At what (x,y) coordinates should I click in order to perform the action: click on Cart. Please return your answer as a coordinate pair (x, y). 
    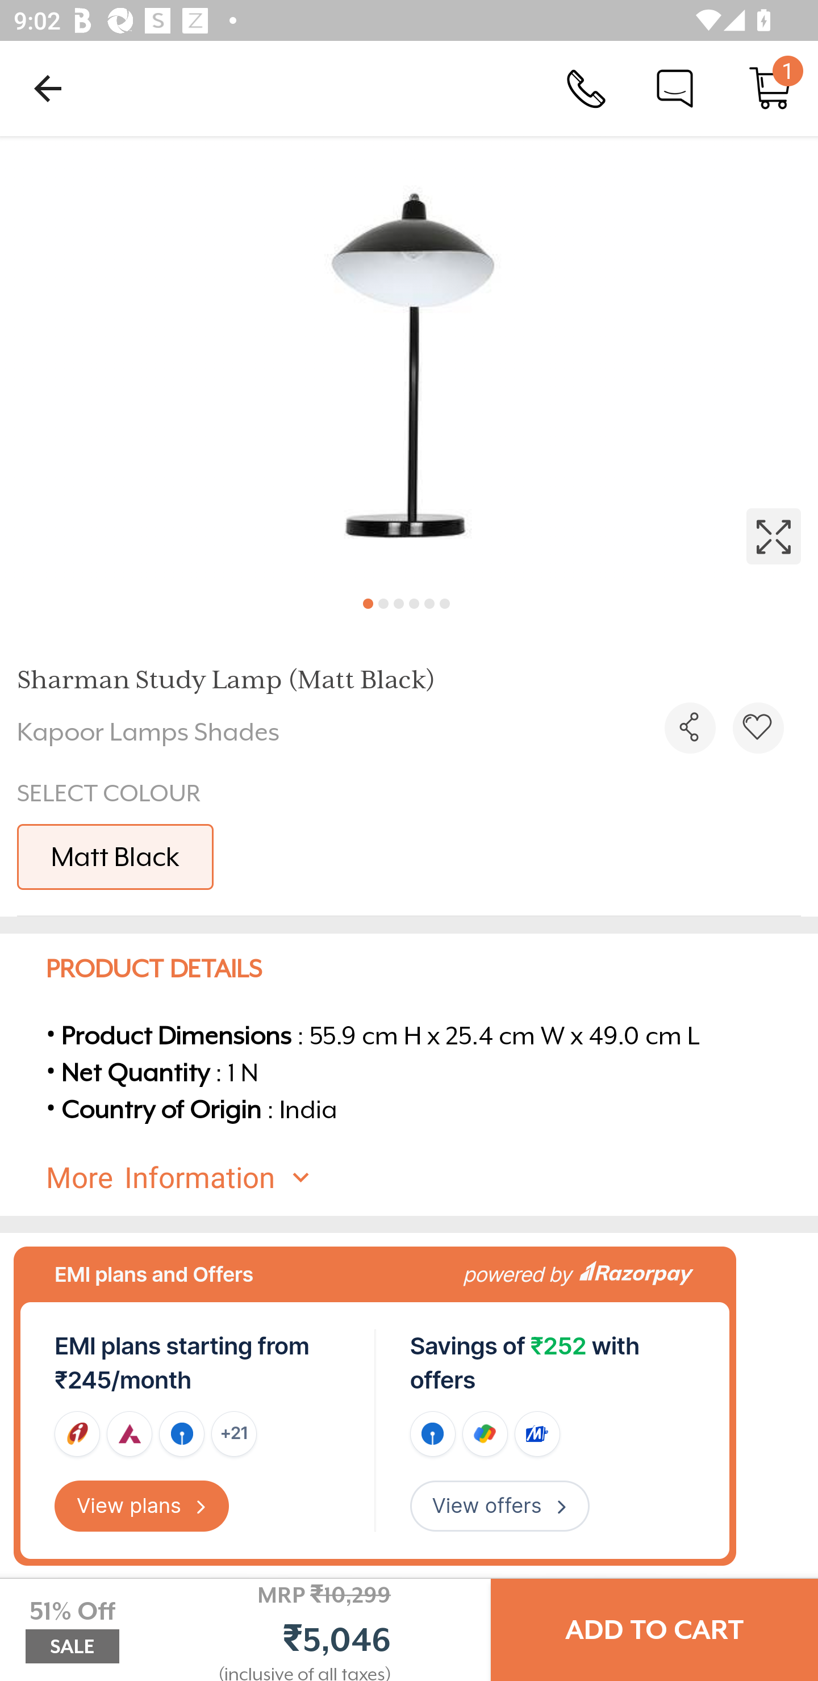
    Looking at the image, I should click on (770, 87).